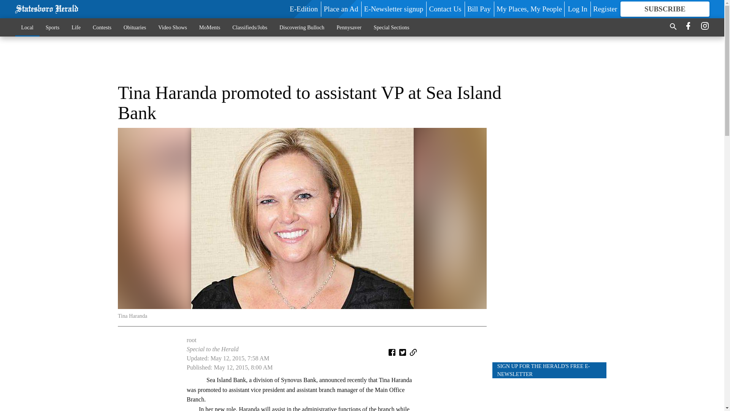  I want to click on Signup Widget Embed, so click(549, 394).